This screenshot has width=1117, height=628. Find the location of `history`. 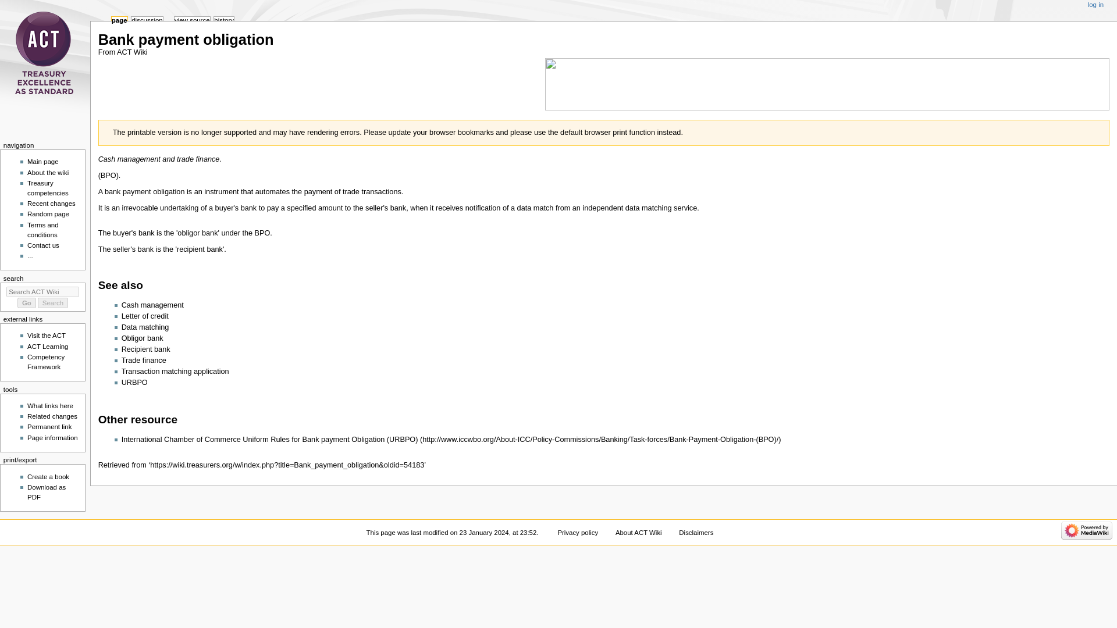

history is located at coordinates (223, 20).